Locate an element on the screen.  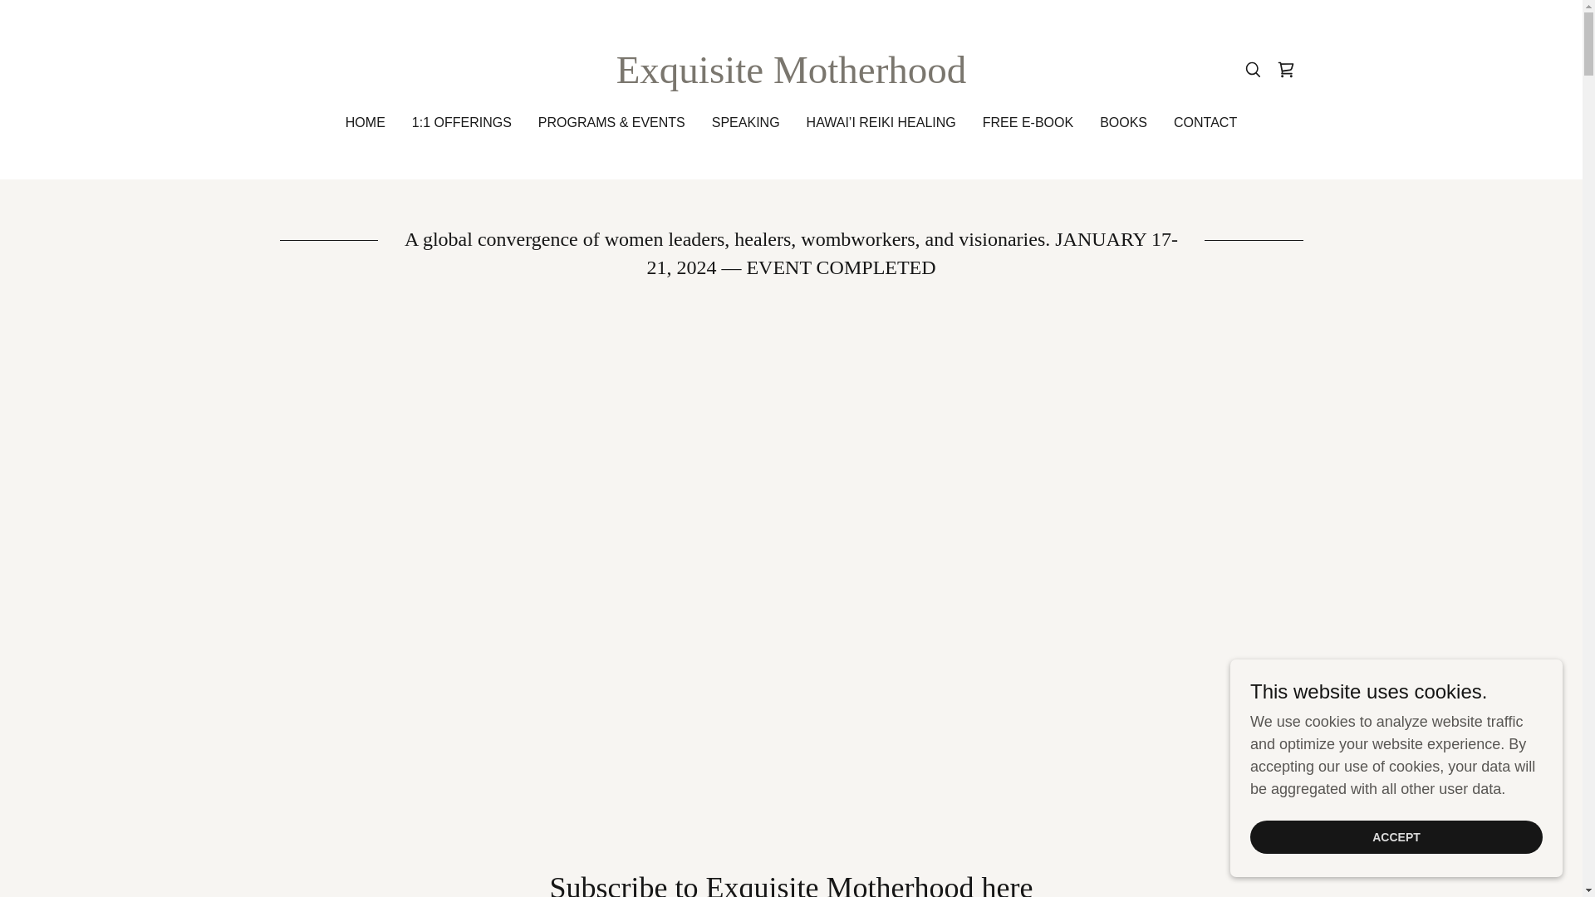
BOOKS is located at coordinates (1123, 123).